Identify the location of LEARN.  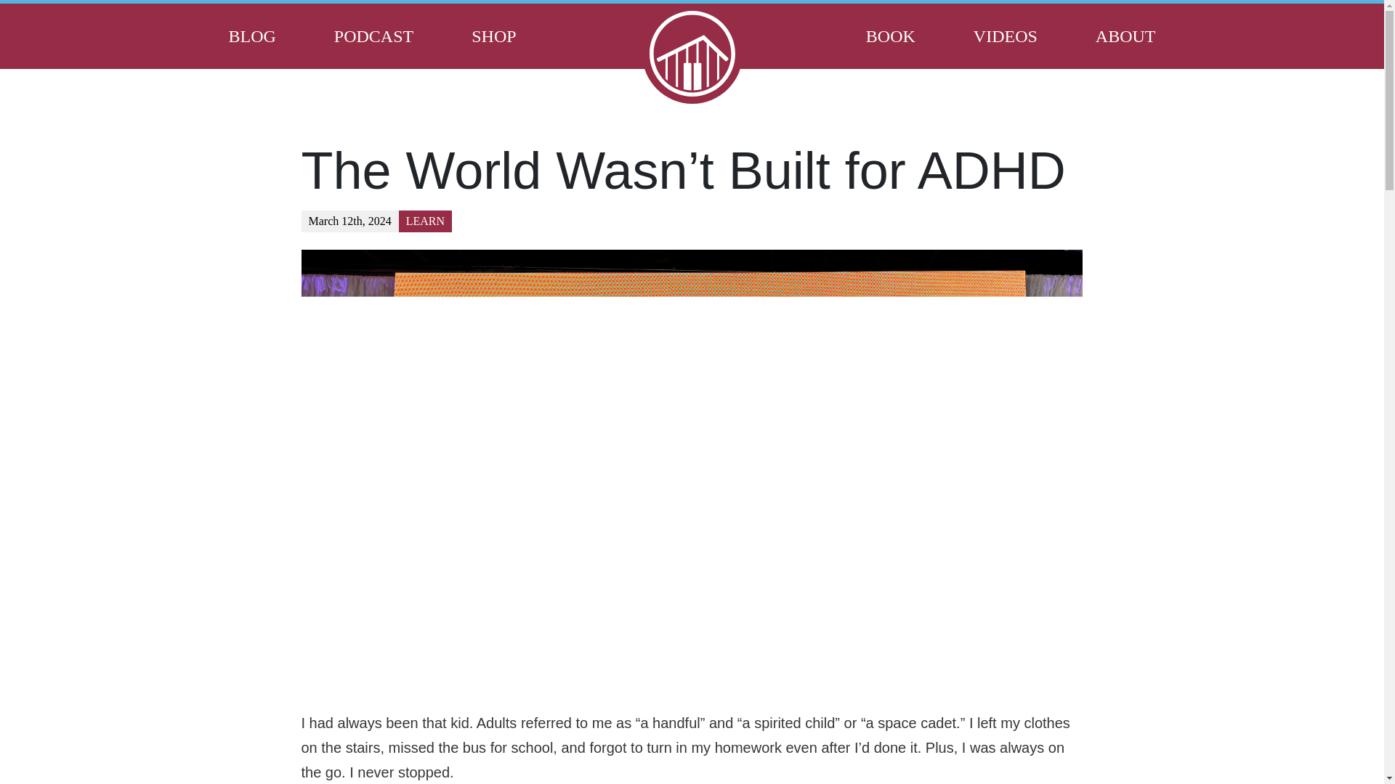
(426, 221).